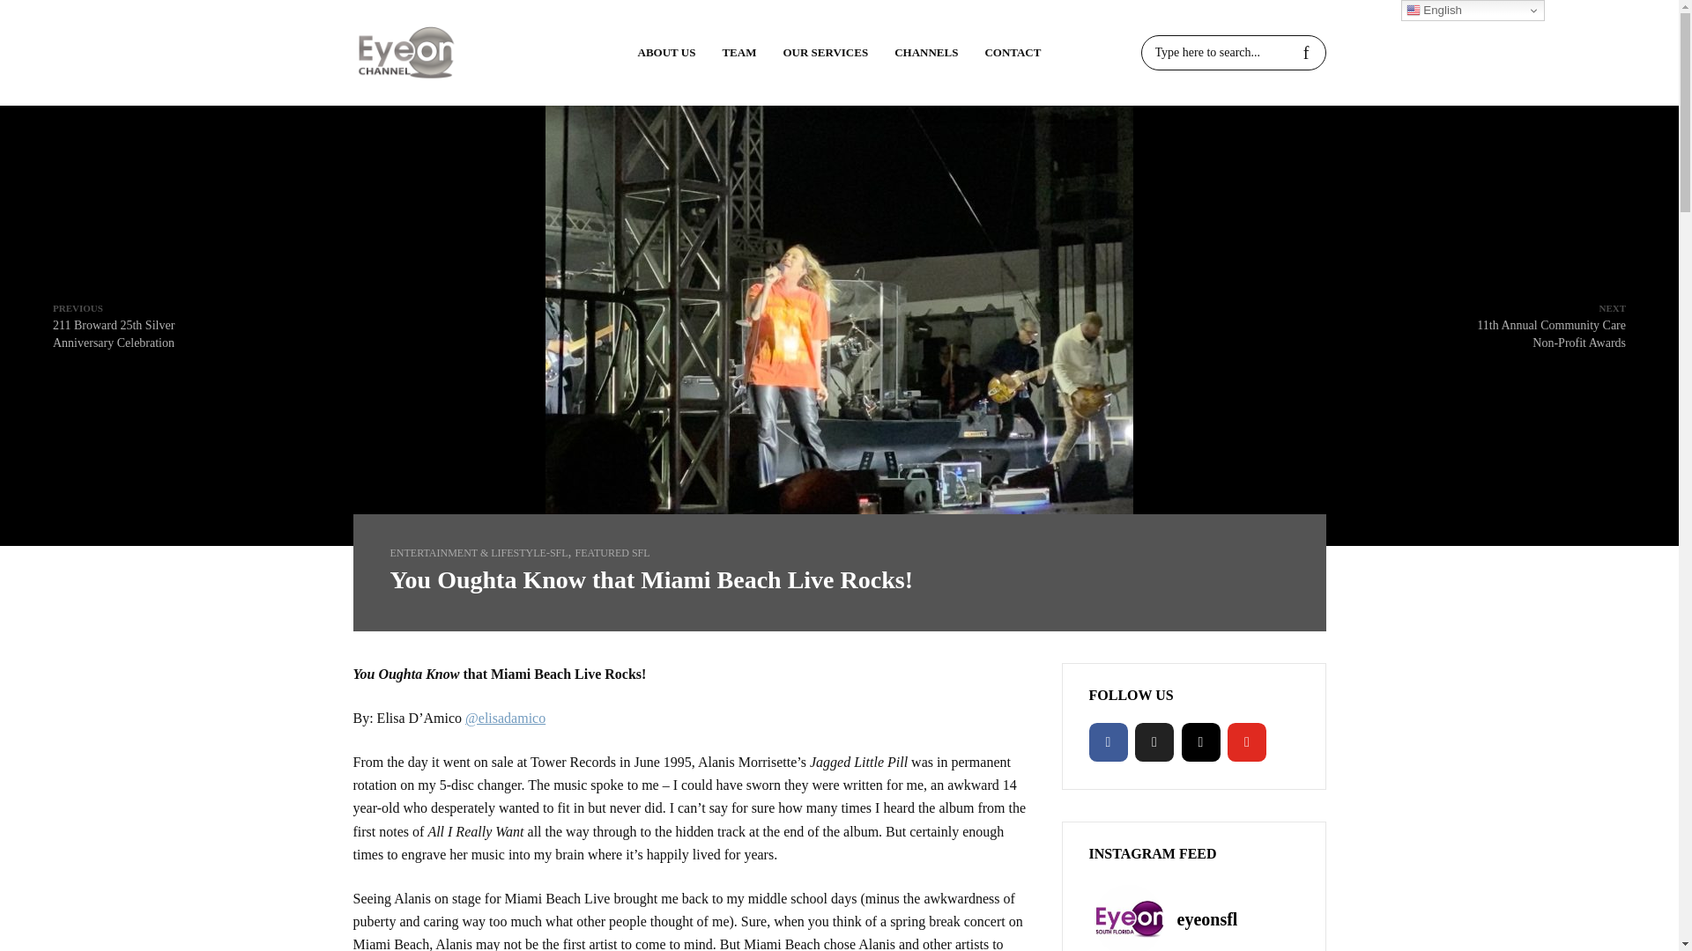 Image resolution: width=1692 pixels, height=951 pixels. Describe the element at coordinates (666, 53) in the screenshot. I see `ABOUT US` at that location.